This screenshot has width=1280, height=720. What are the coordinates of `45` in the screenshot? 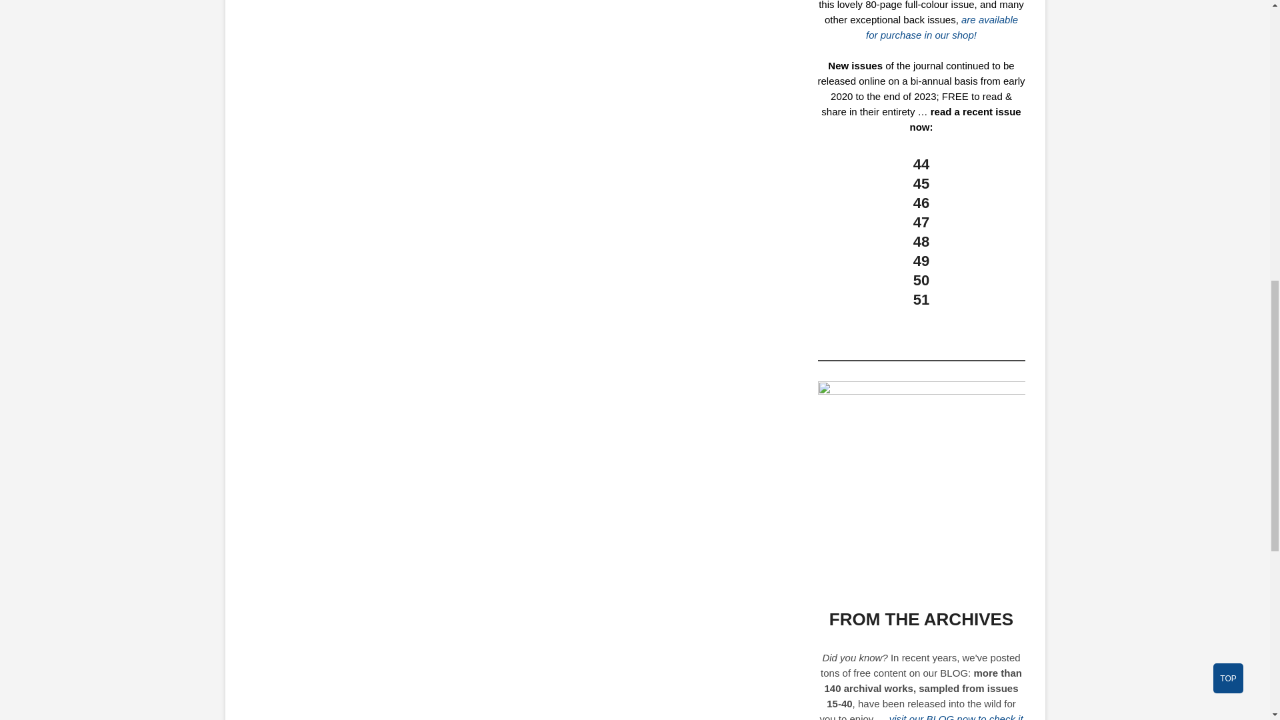 It's located at (921, 184).